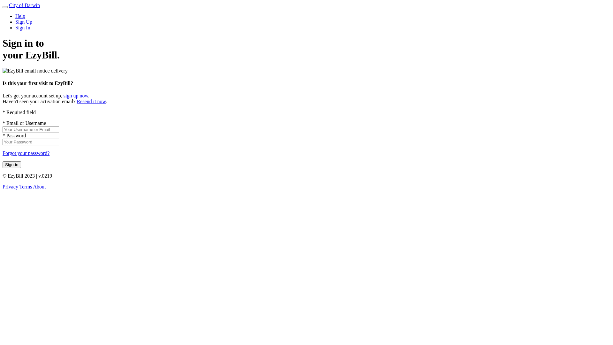  What do you see at coordinates (91, 102) in the screenshot?
I see `Resend it now` at bounding box center [91, 102].